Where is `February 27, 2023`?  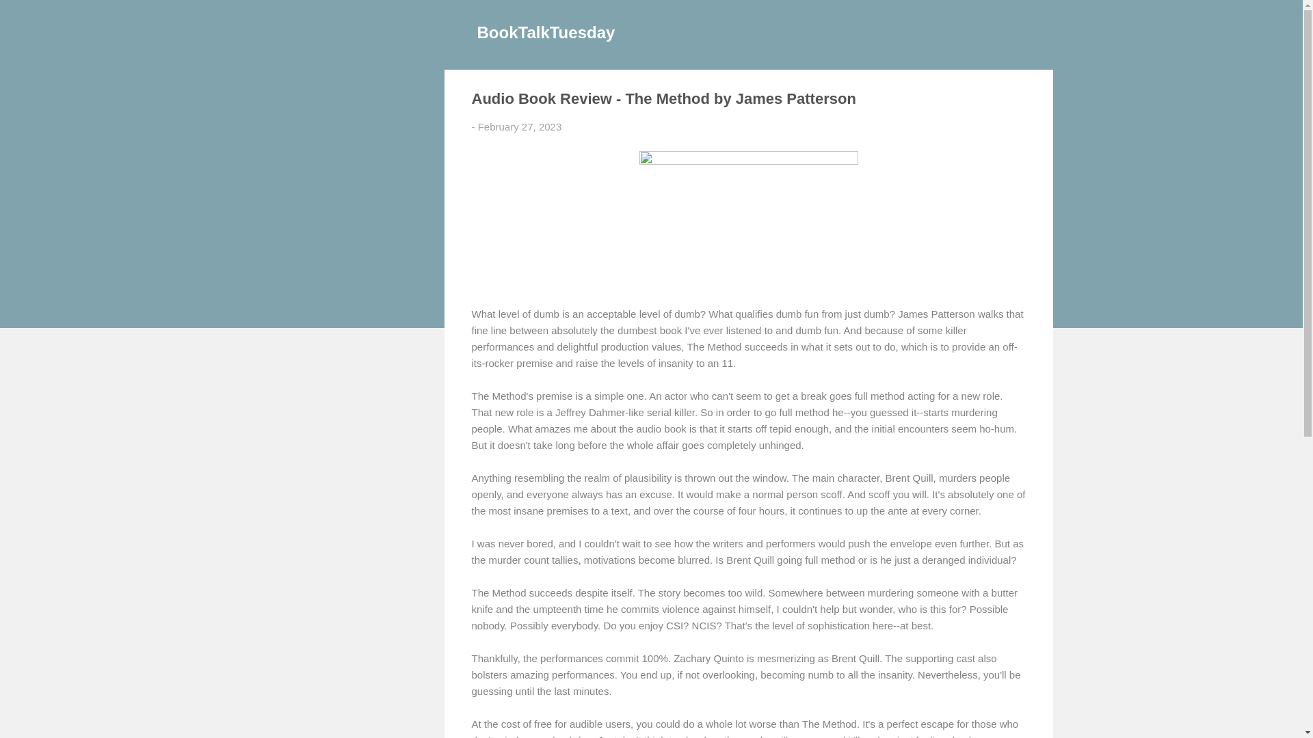
February 27, 2023 is located at coordinates (520, 127).